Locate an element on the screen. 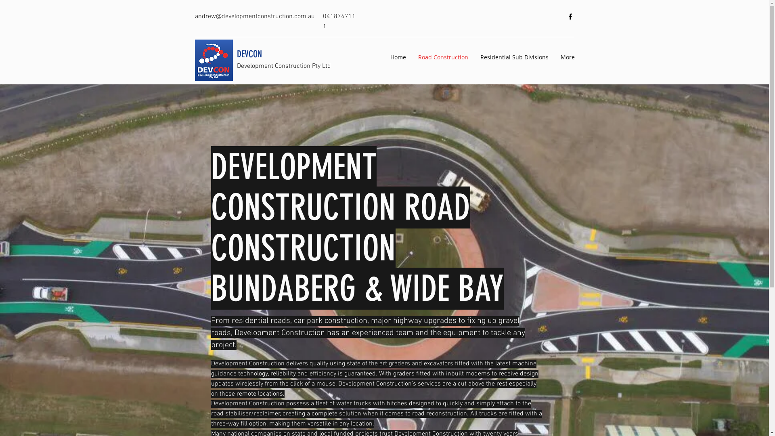 The image size is (775, 436). andrew@developmentconstruction.com.au is located at coordinates (254, 17).